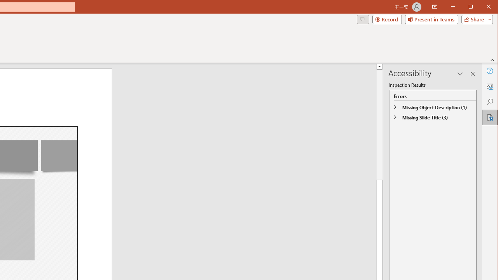  I want to click on Page up, so click(479, 124).